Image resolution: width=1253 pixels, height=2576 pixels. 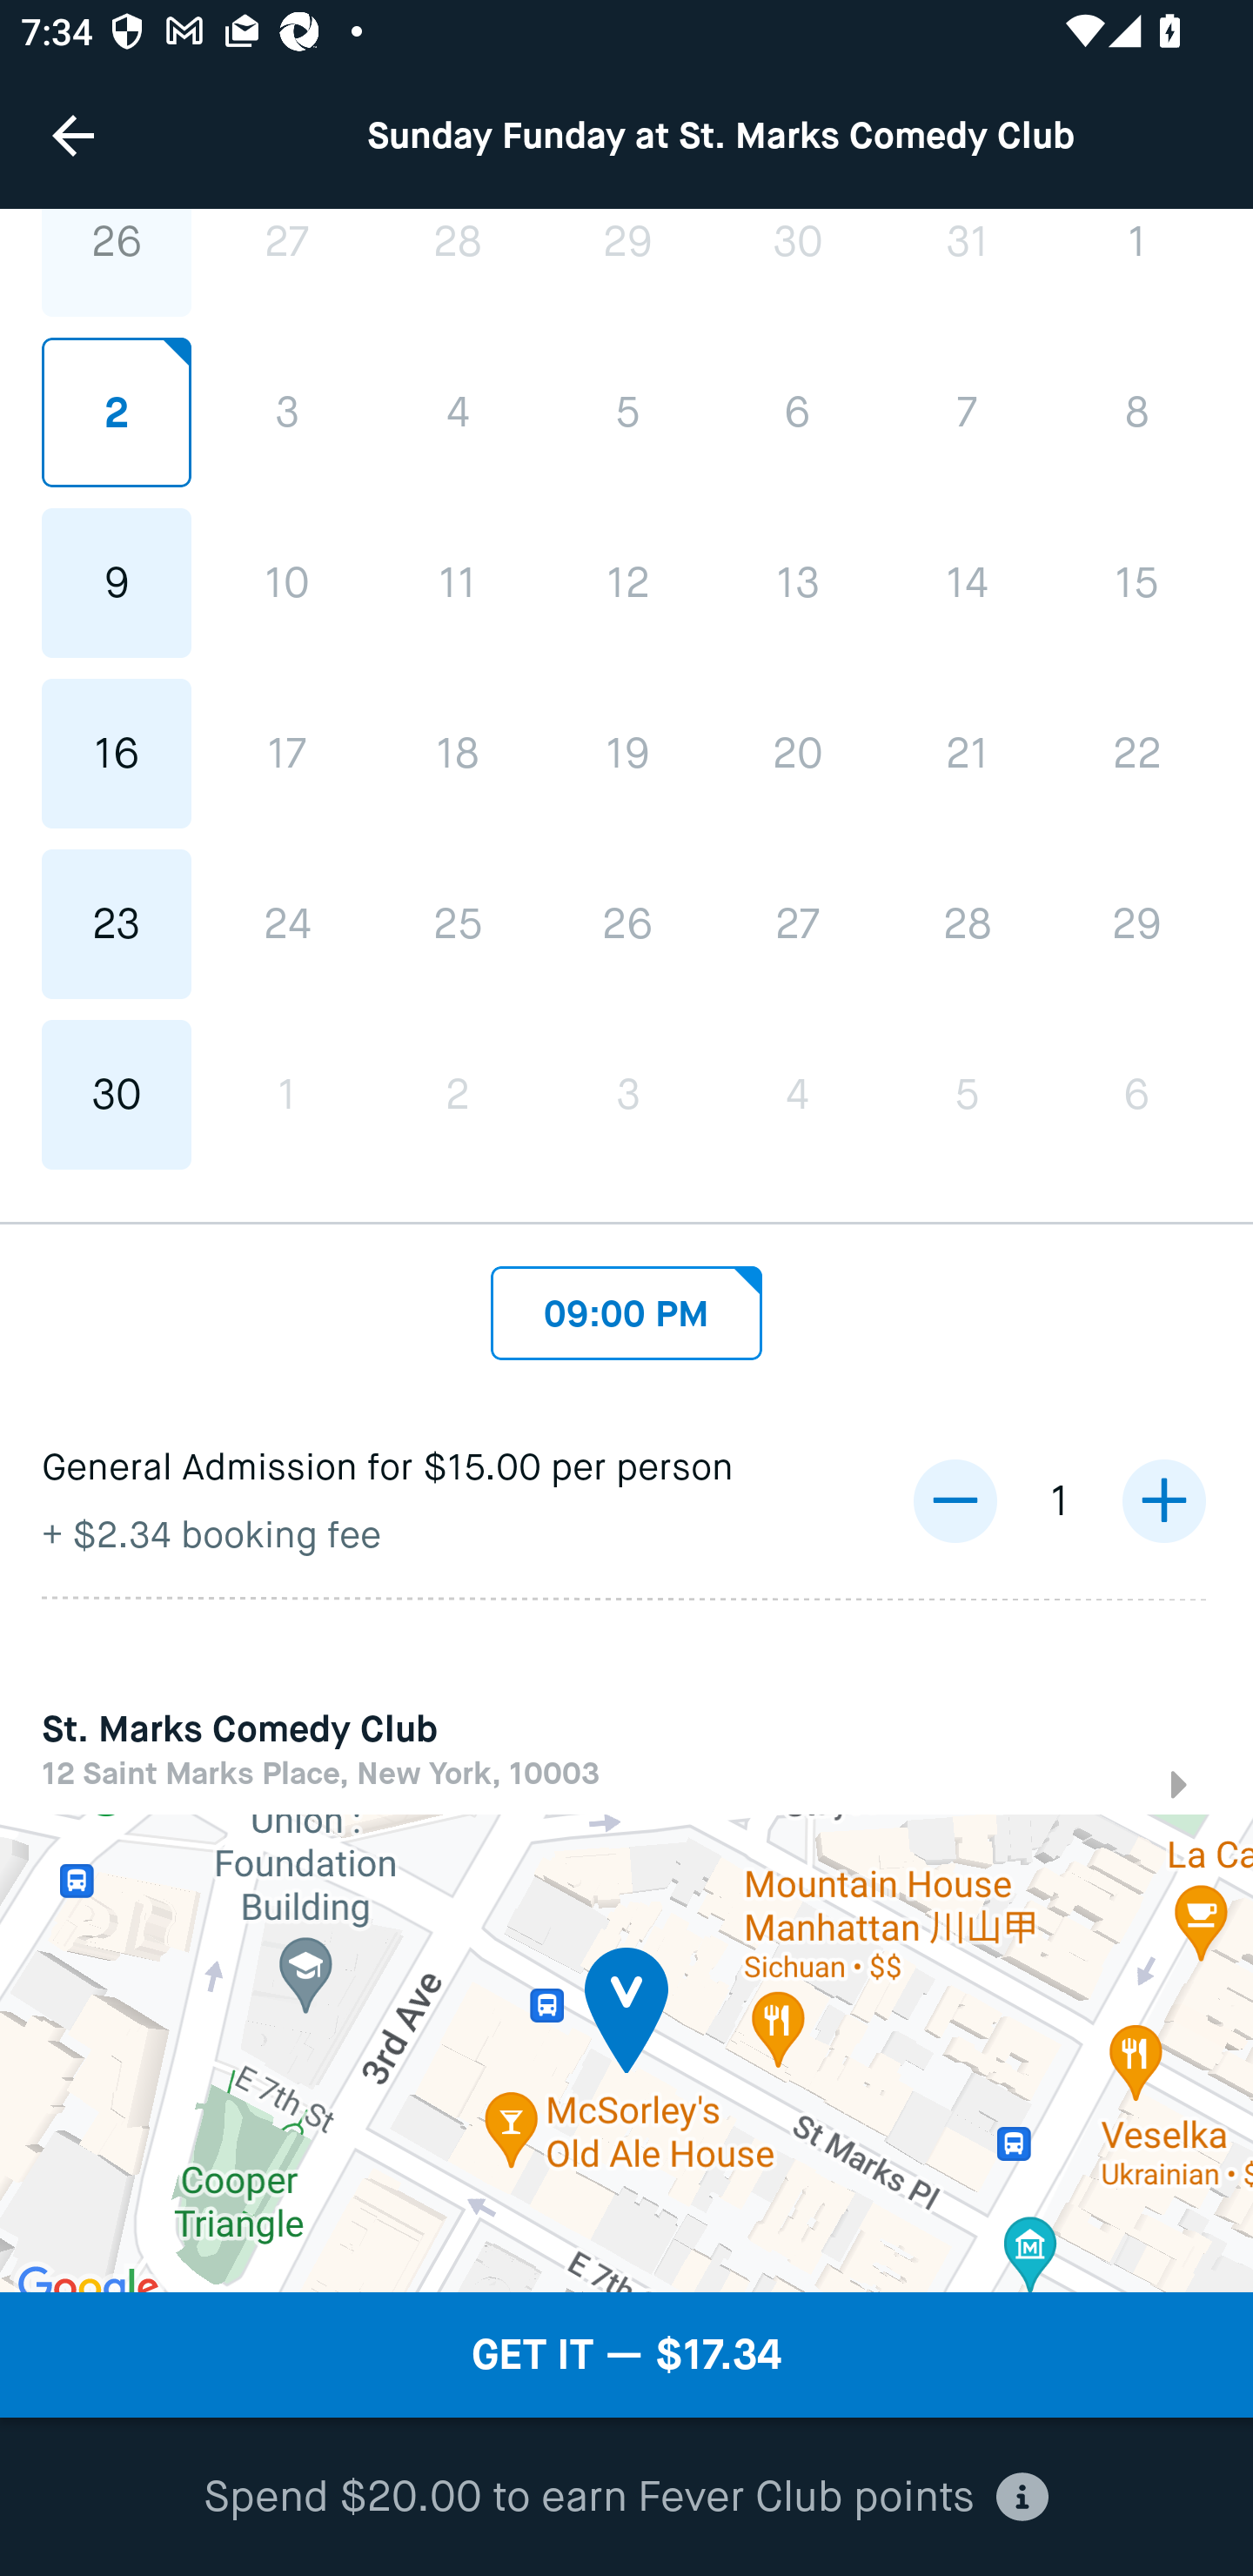 I want to click on 27, so click(x=287, y=263).